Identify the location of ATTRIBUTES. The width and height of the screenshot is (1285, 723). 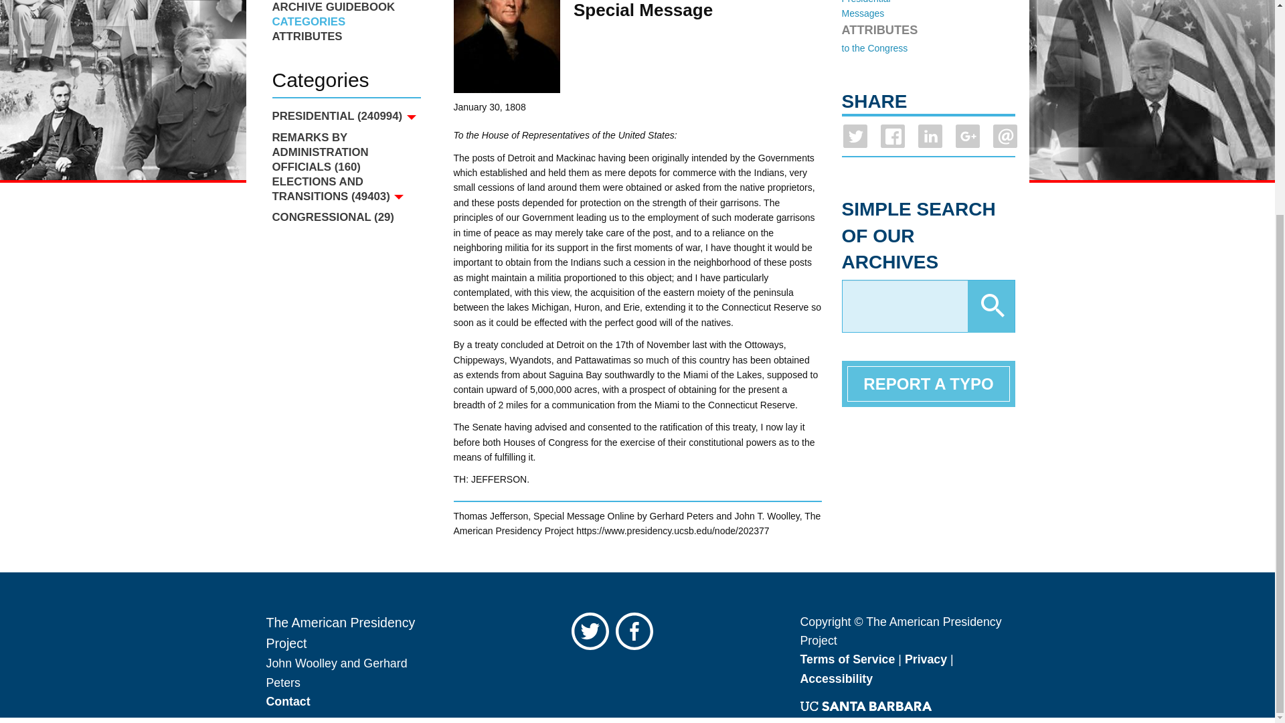
(345, 36).